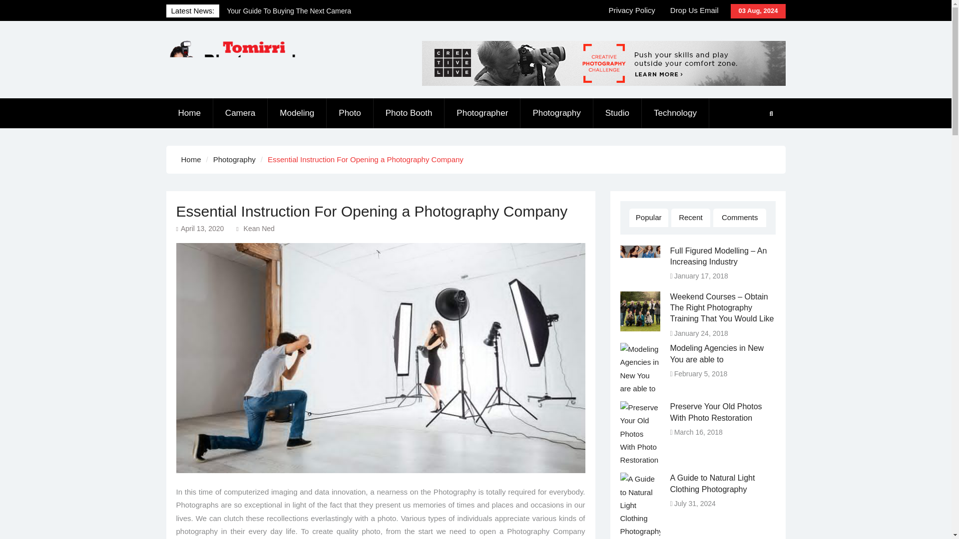  What do you see at coordinates (297, 113) in the screenshot?
I see `Modeling` at bounding box center [297, 113].